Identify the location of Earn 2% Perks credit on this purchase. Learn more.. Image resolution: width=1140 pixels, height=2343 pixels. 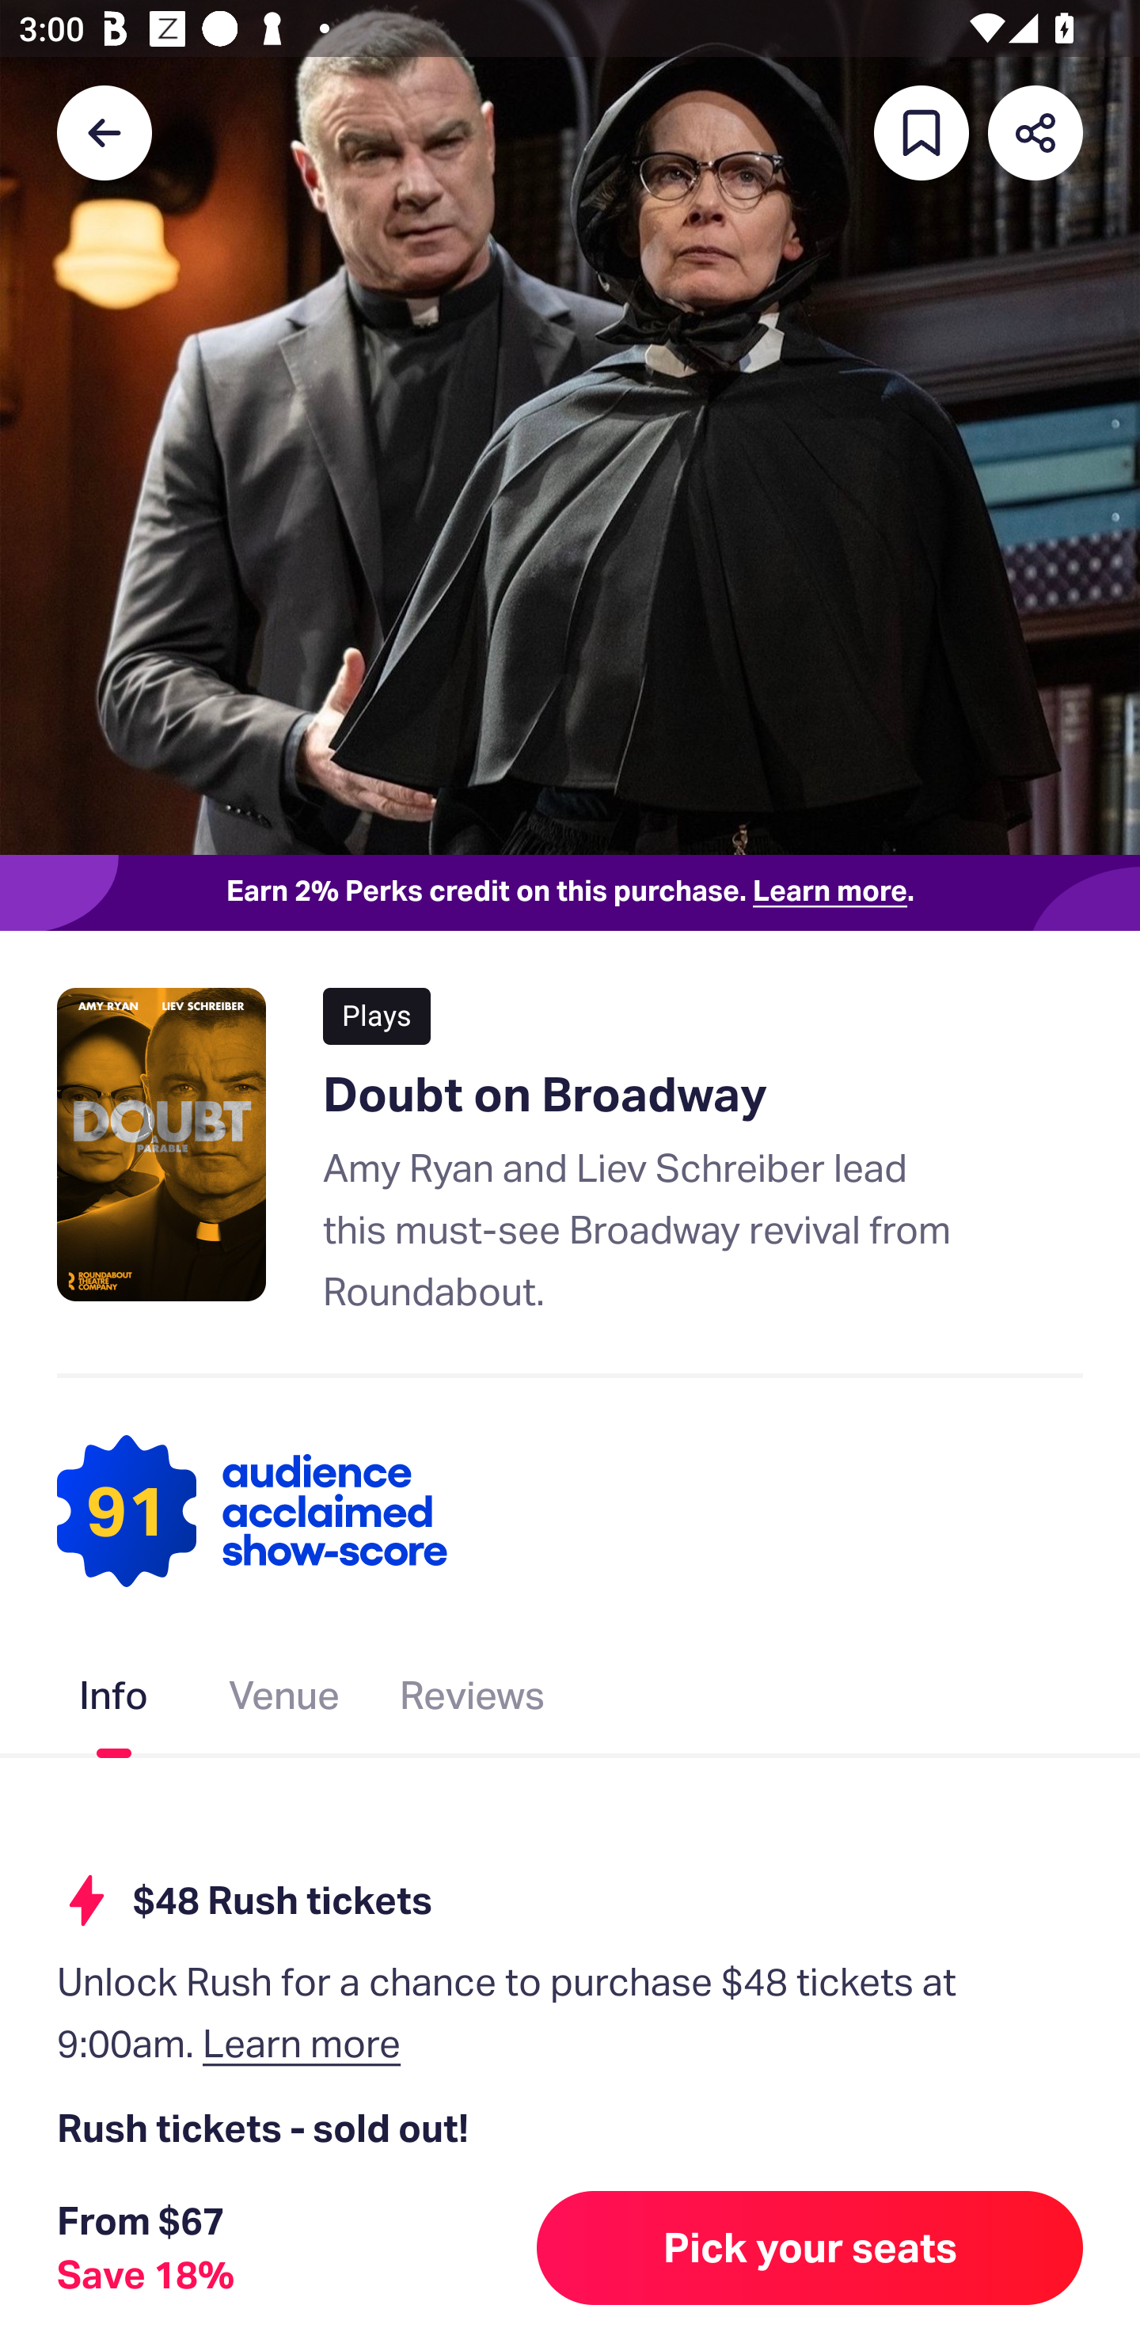
(570, 893).